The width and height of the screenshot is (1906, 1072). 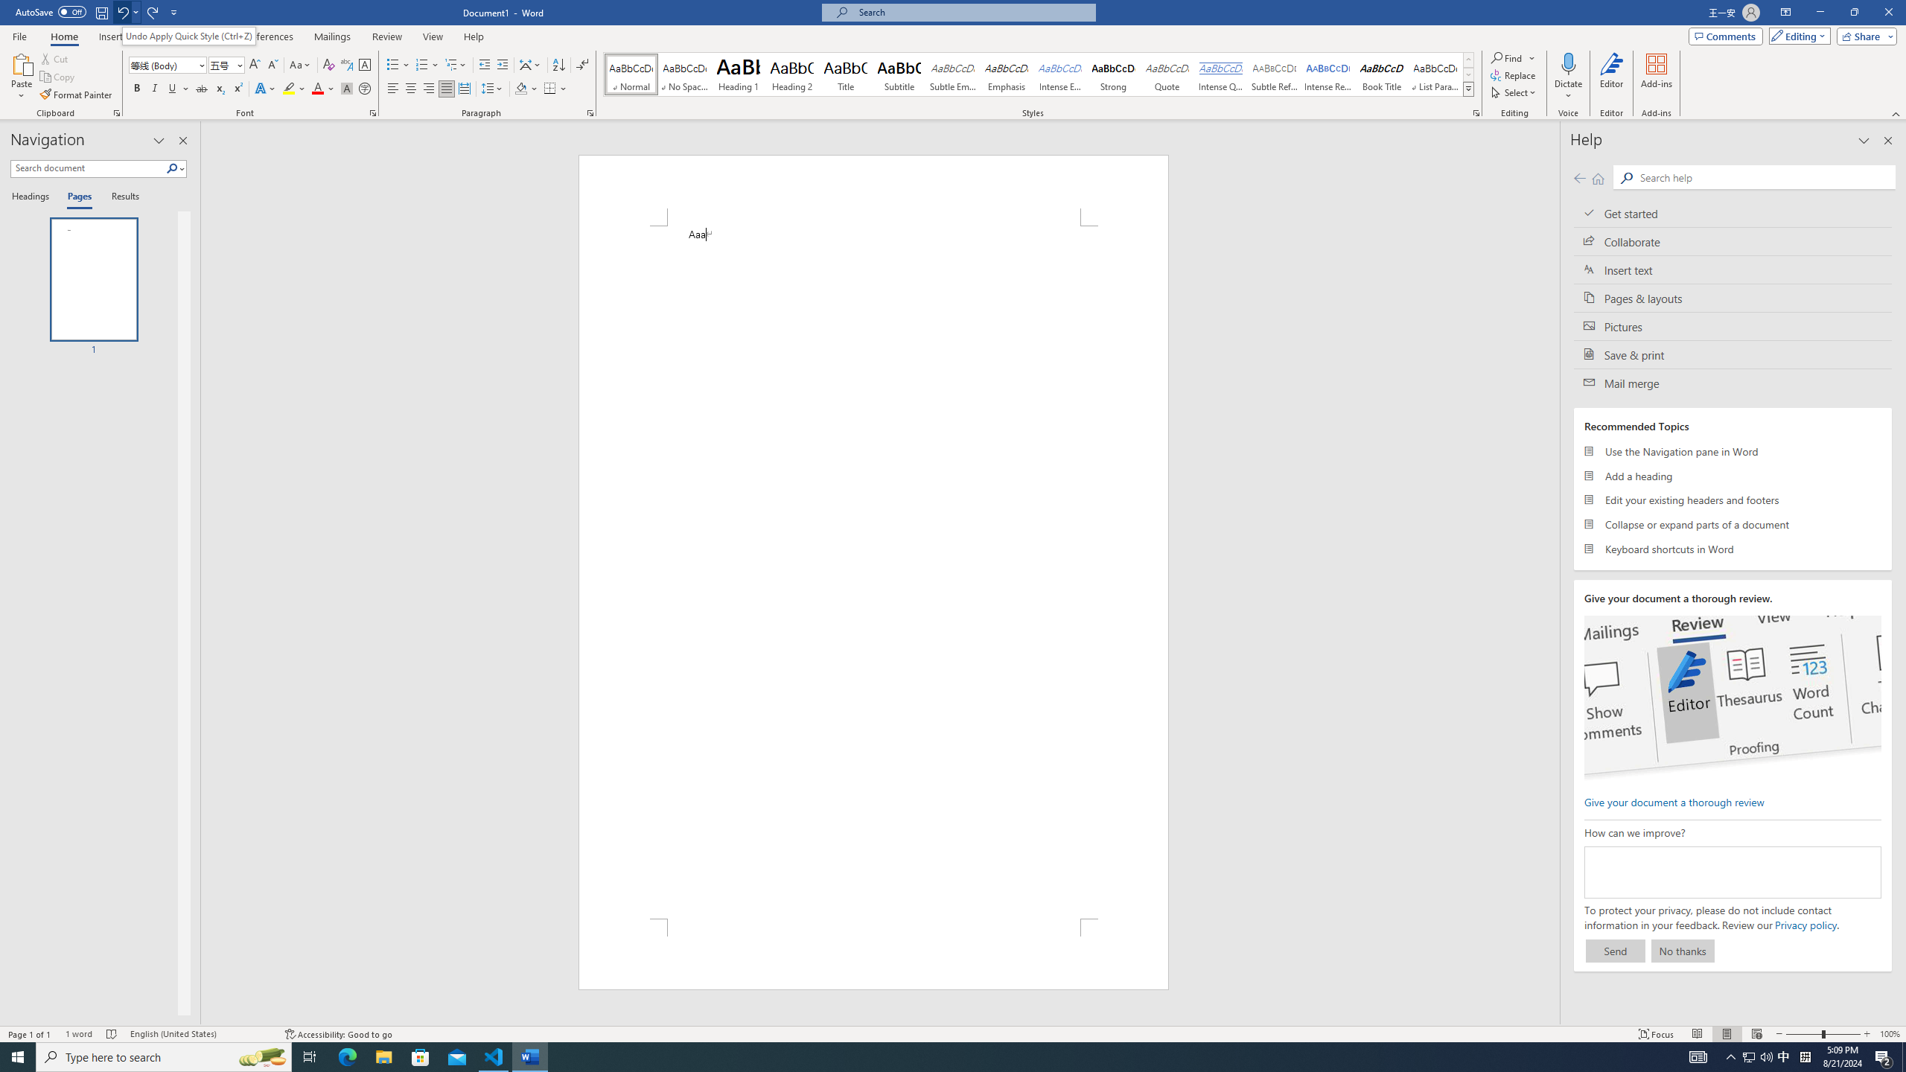 I want to click on Subtle Emphasis, so click(x=953, y=74).